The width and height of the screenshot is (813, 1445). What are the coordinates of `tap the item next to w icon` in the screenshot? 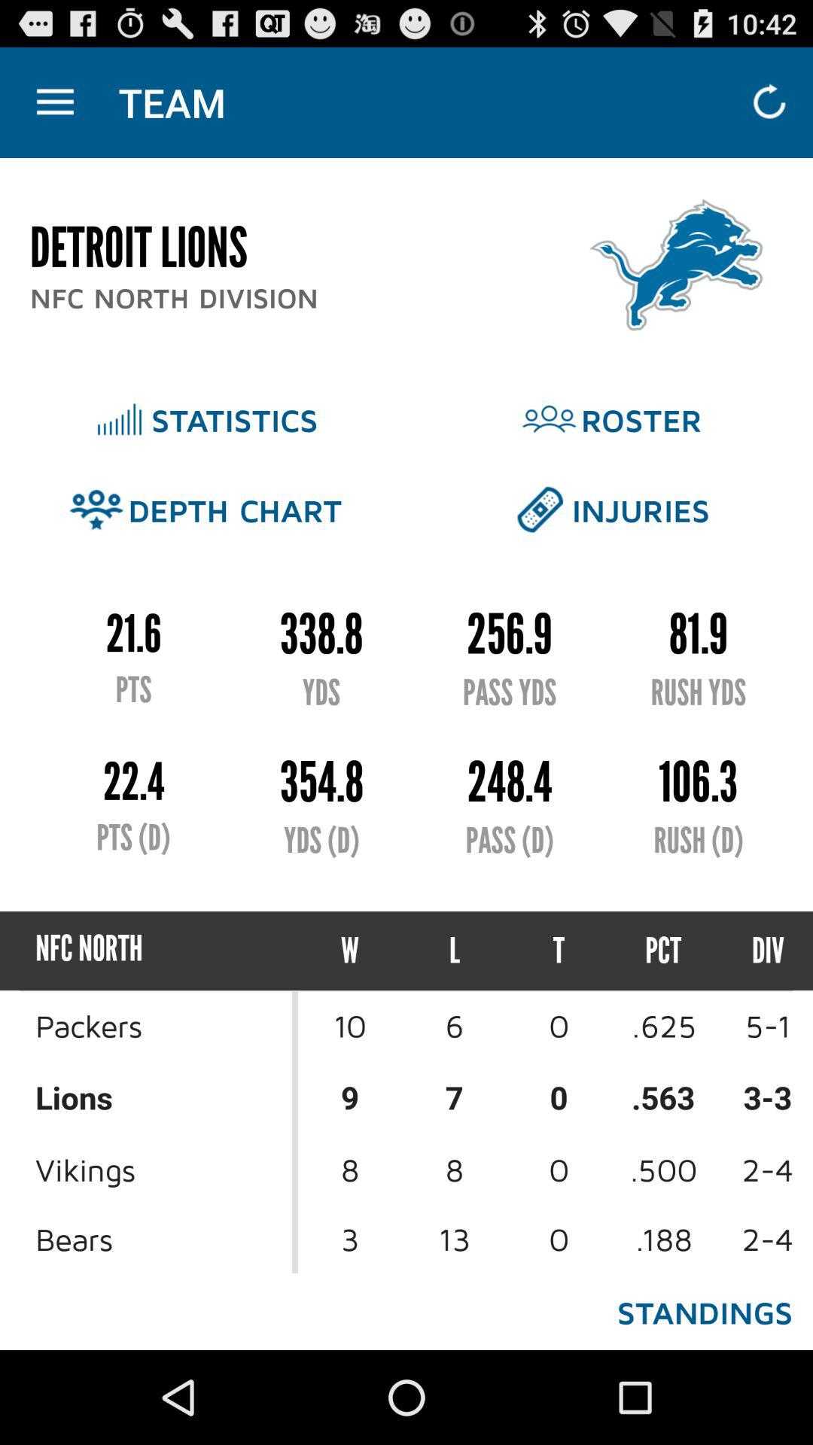 It's located at (455, 951).